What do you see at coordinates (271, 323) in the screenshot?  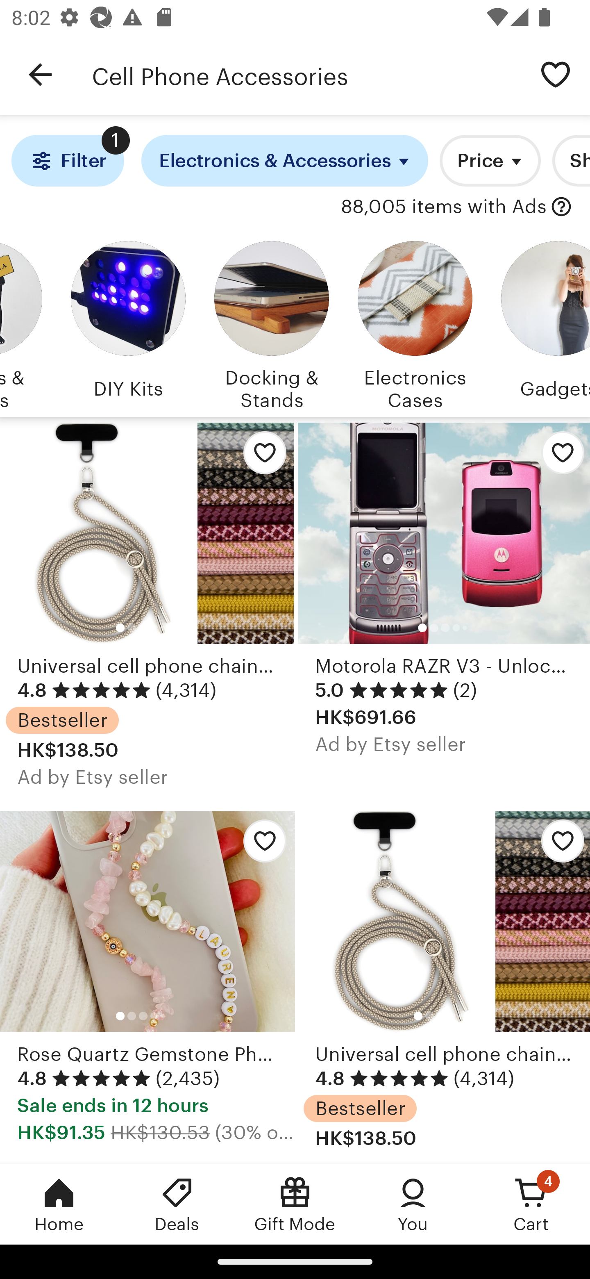 I see `Docking & Stands` at bounding box center [271, 323].